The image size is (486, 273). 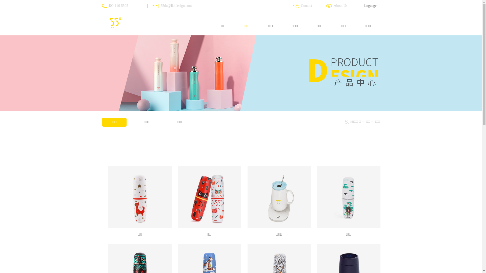 What do you see at coordinates (340, 6) in the screenshot?
I see `About Us` at bounding box center [340, 6].